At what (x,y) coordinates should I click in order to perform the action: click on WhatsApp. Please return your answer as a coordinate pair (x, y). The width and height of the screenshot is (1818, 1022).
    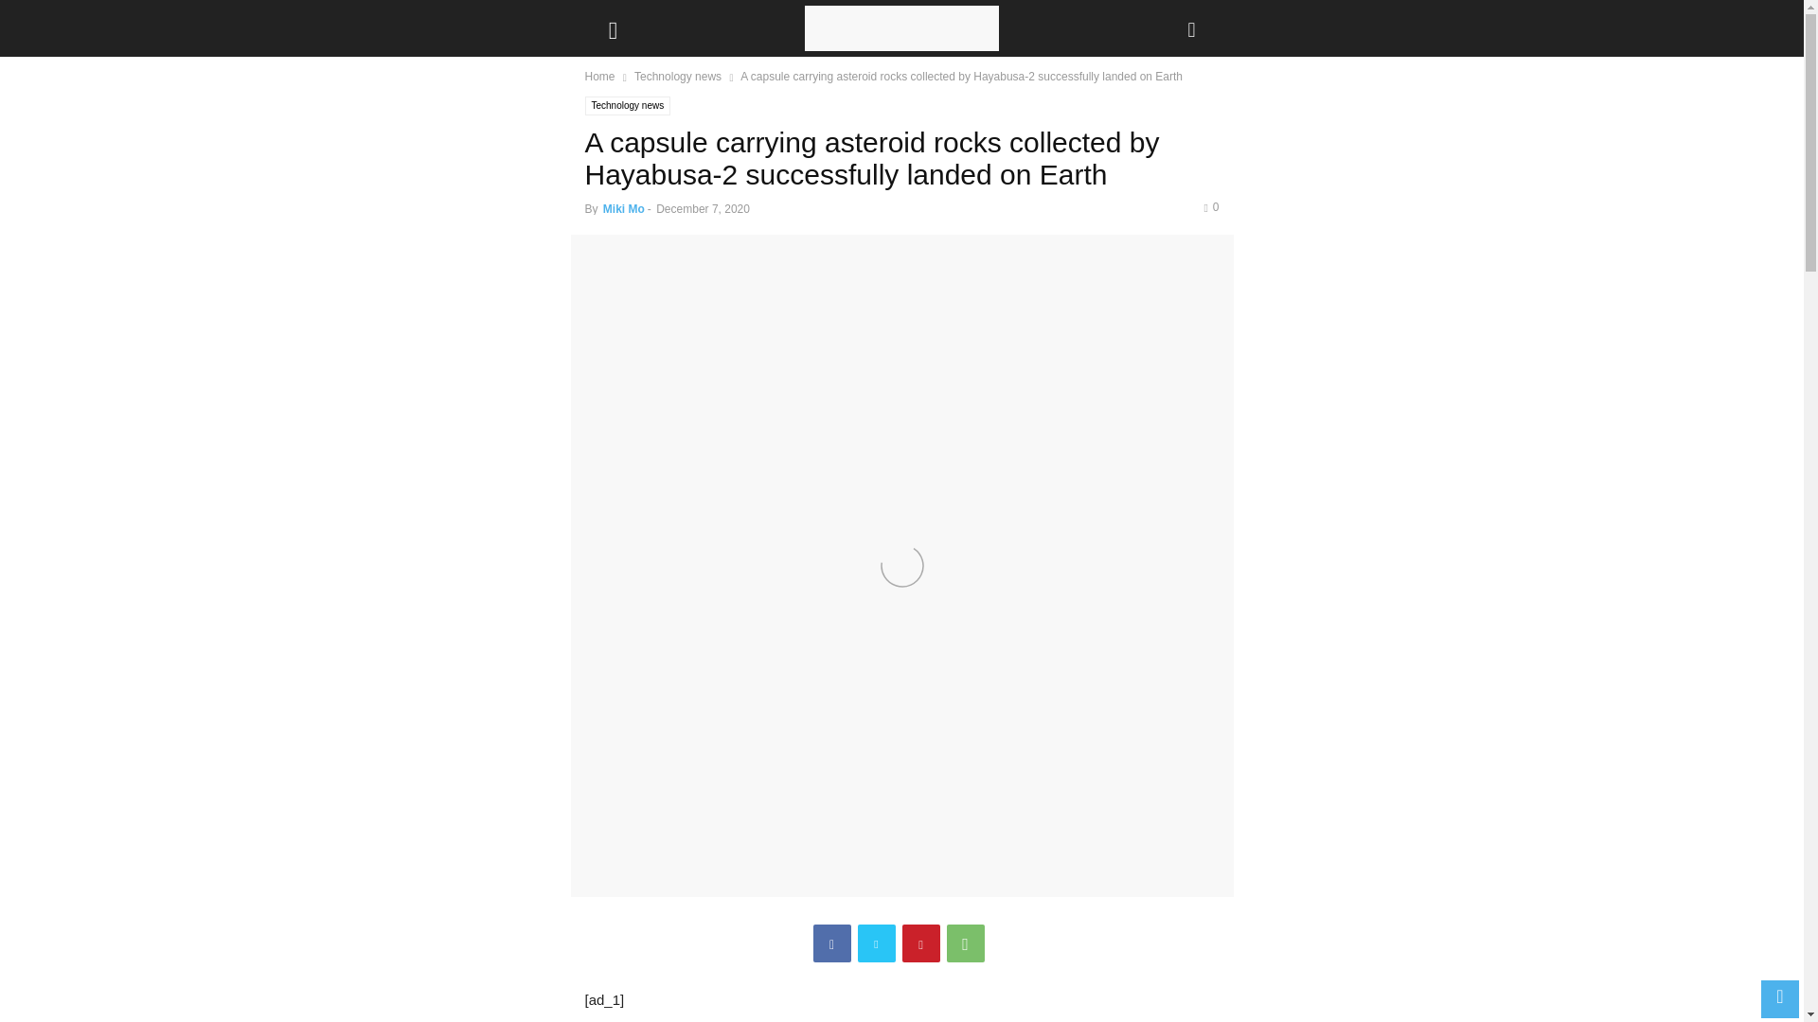
    Looking at the image, I should click on (966, 943).